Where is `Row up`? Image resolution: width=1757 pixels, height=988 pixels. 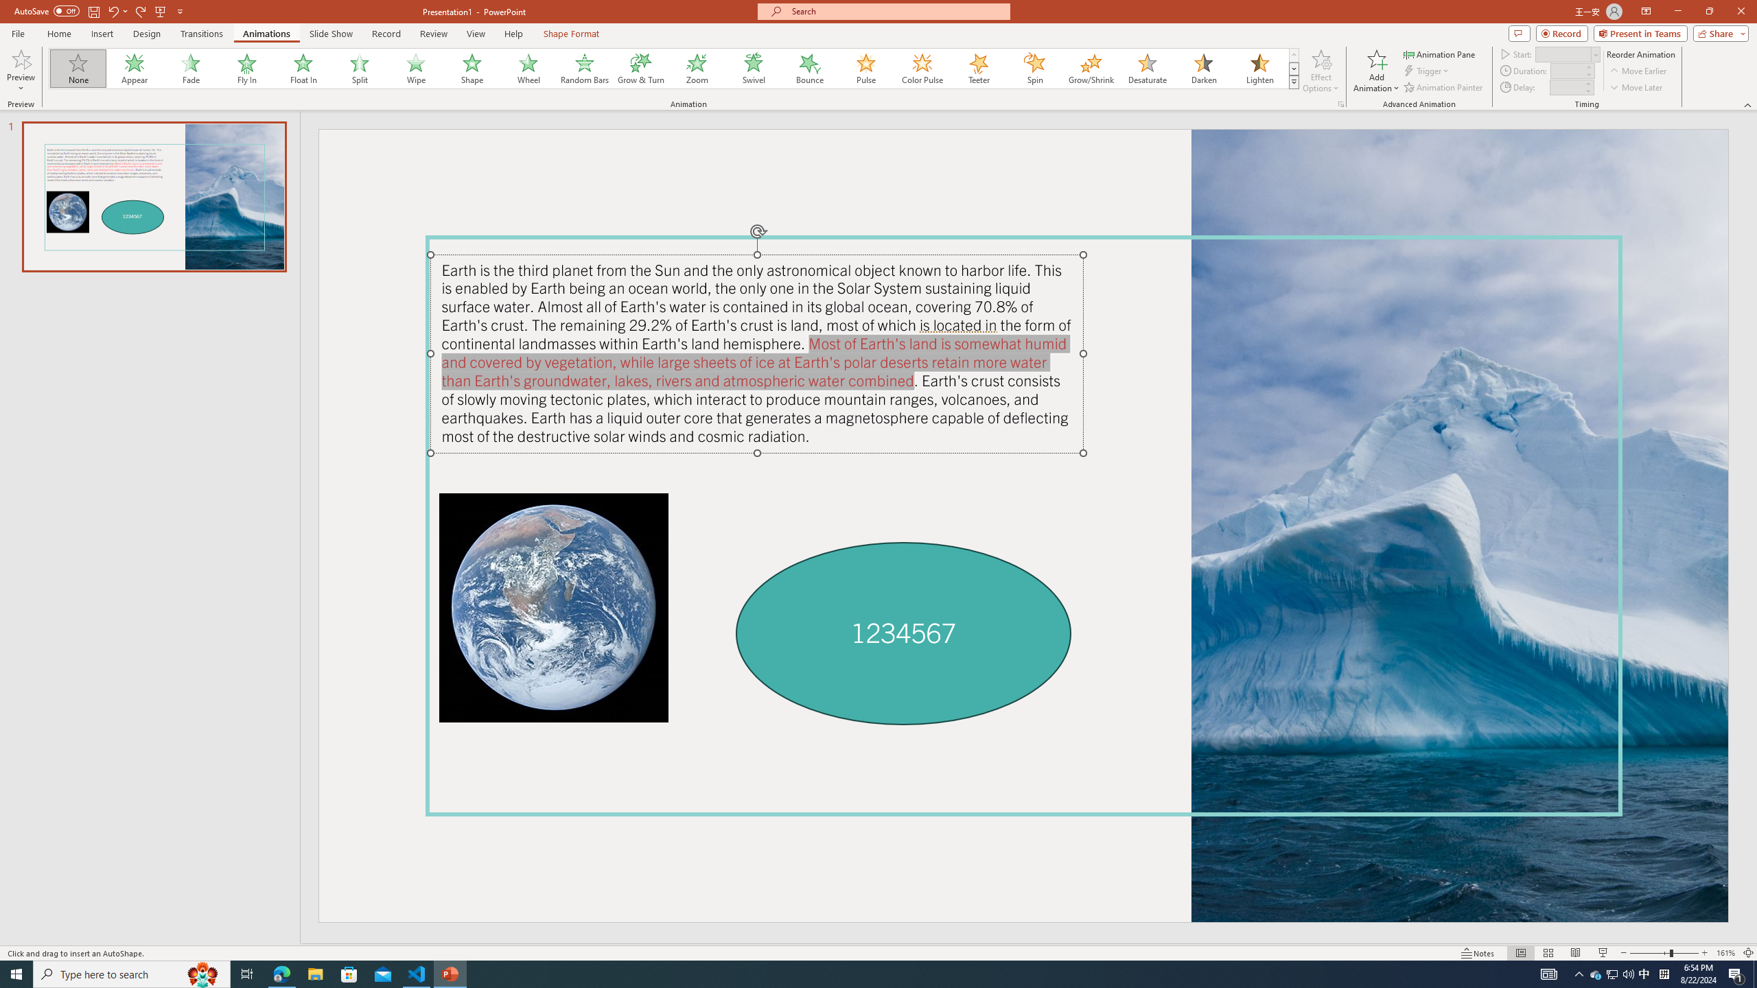 Row up is located at coordinates (1294, 55).